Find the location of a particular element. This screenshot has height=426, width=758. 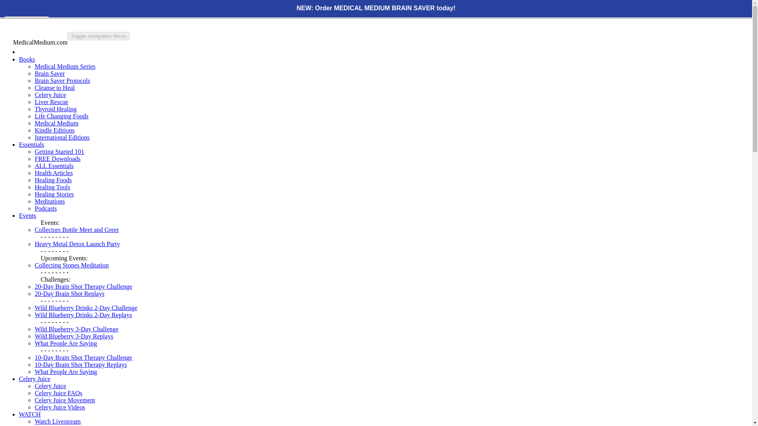

Celery Juice is located at coordinates (51, 95).